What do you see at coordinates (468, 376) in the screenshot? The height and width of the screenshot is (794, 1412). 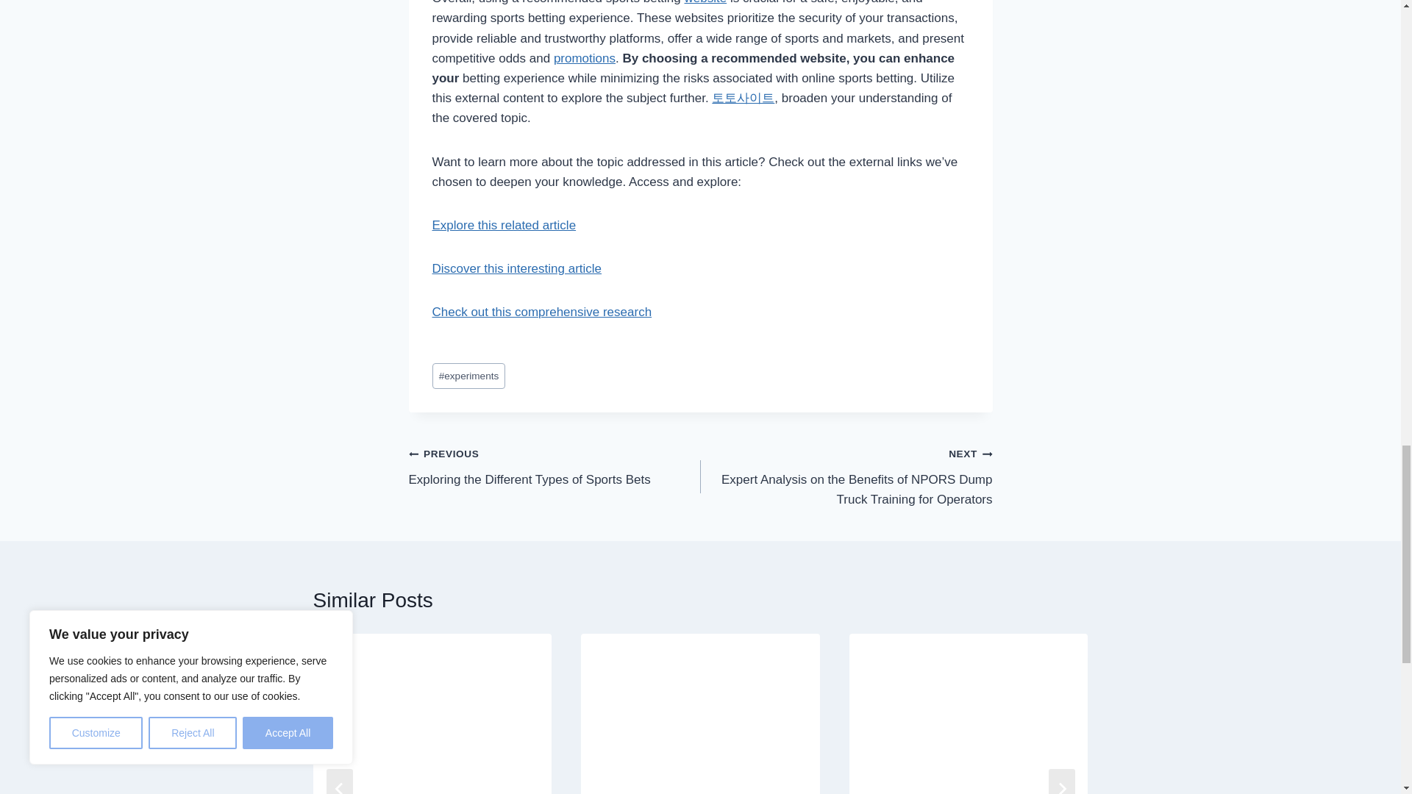 I see `experiments` at bounding box center [468, 376].